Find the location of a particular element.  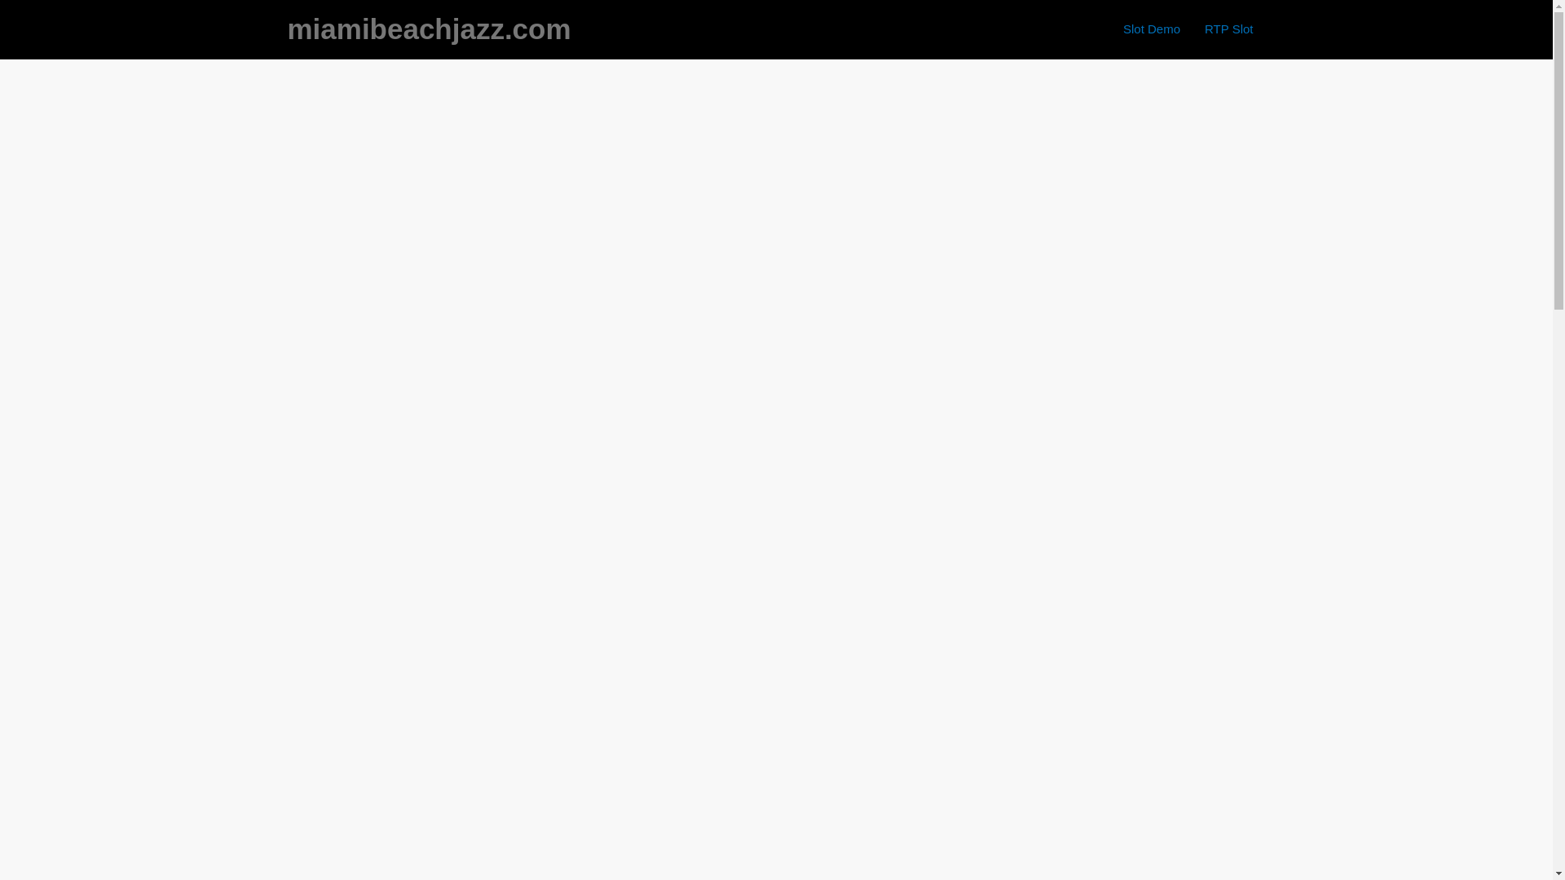

Search is located at coordinates (1232, 150).